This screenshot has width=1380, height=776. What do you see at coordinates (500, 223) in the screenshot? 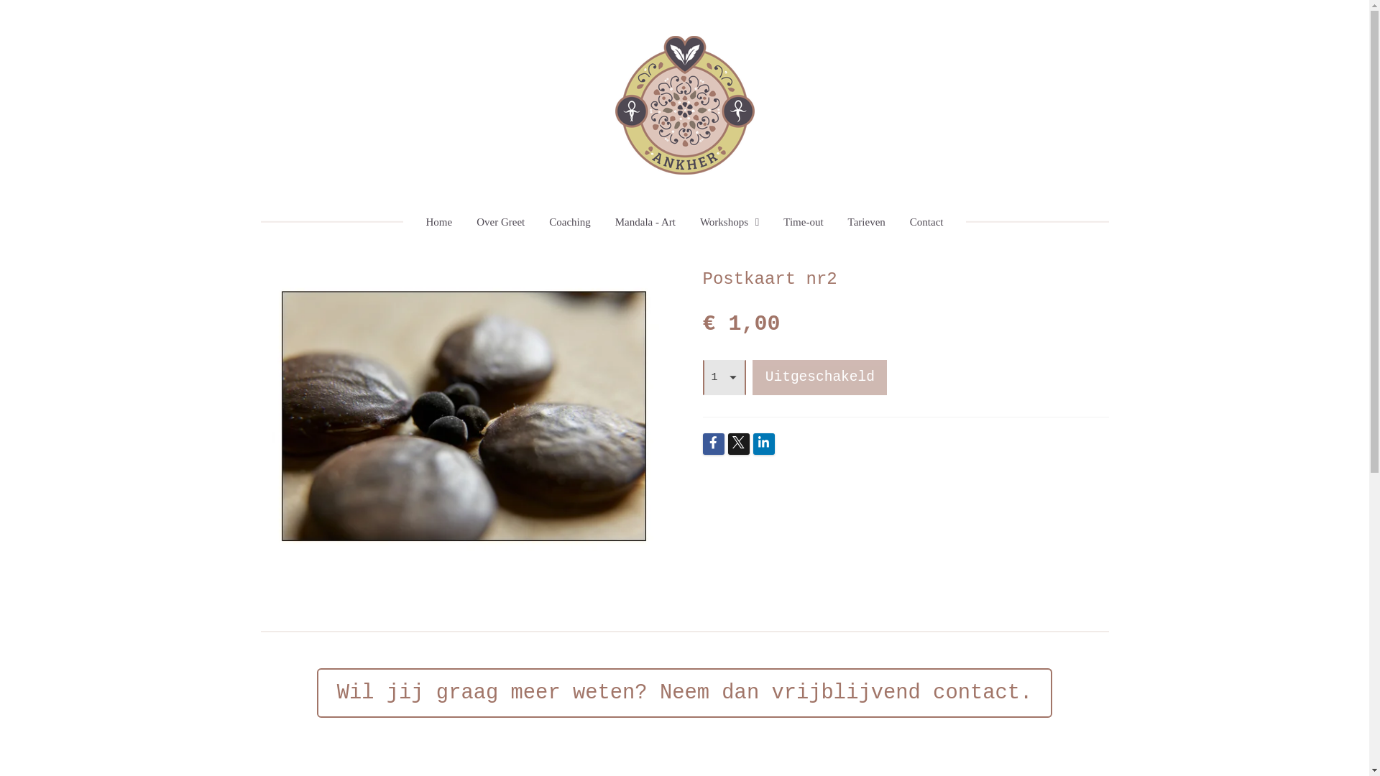
I see `Over Greet` at bounding box center [500, 223].